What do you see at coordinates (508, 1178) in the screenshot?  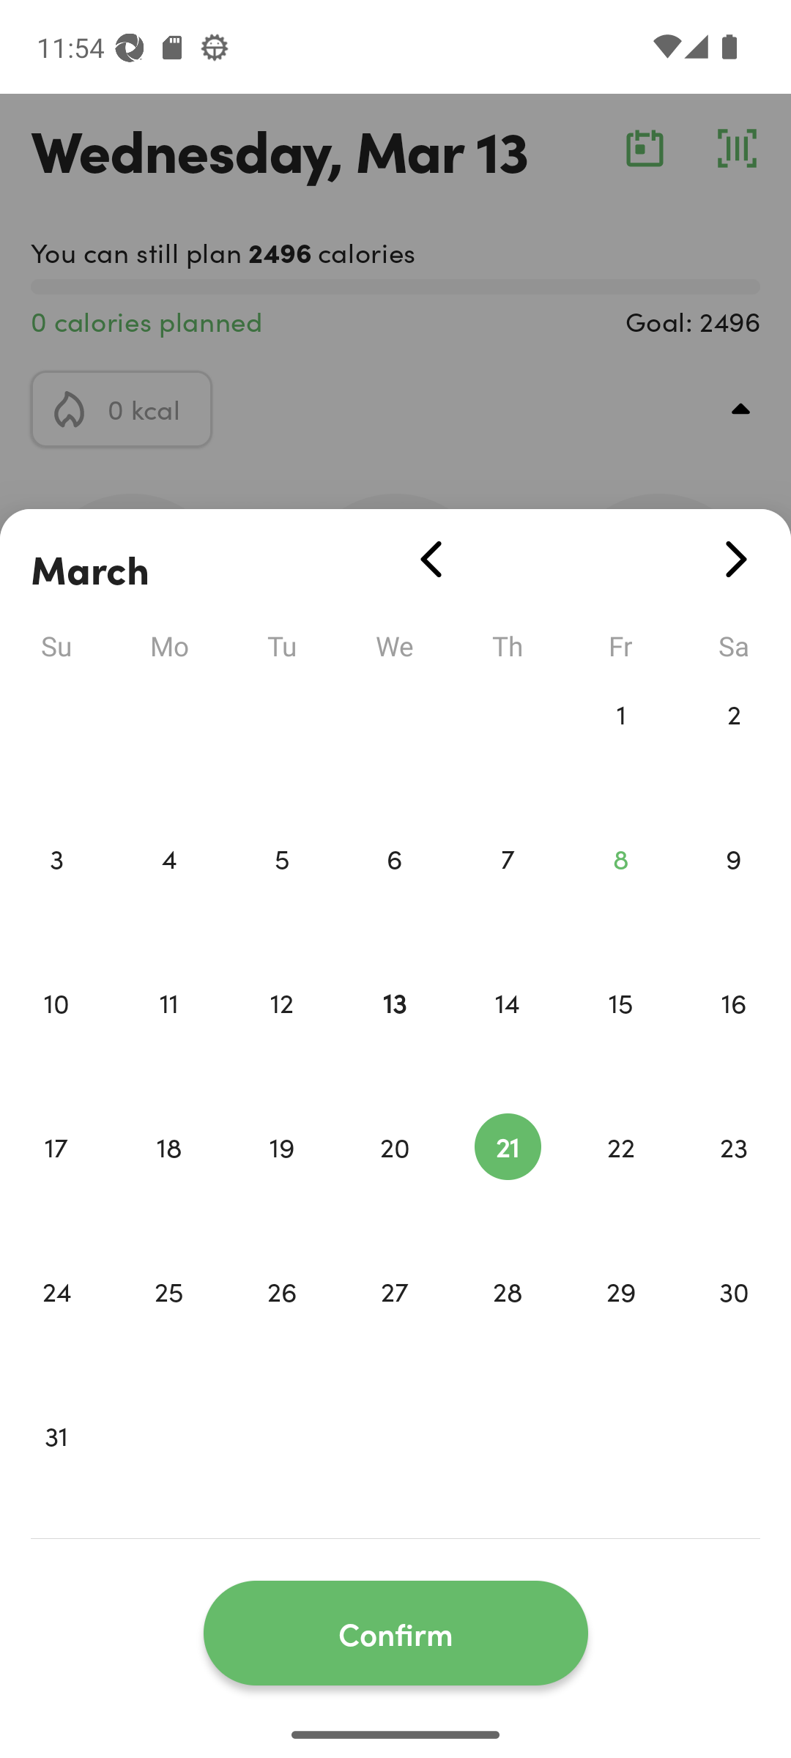 I see `21` at bounding box center [508, 1178].